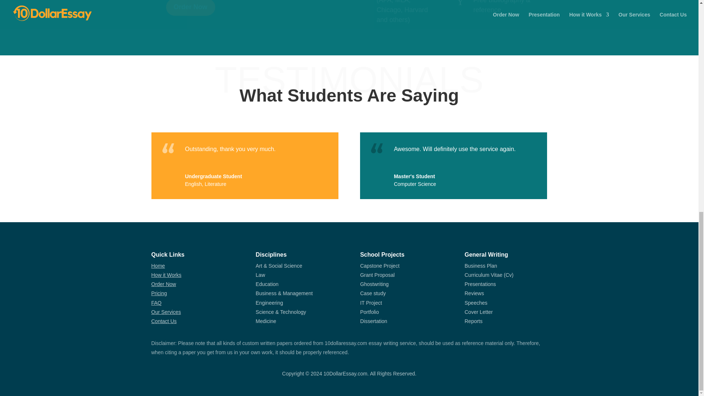 This screenshot has height=396, width=704. I want to click on Home, so click(158, 266).